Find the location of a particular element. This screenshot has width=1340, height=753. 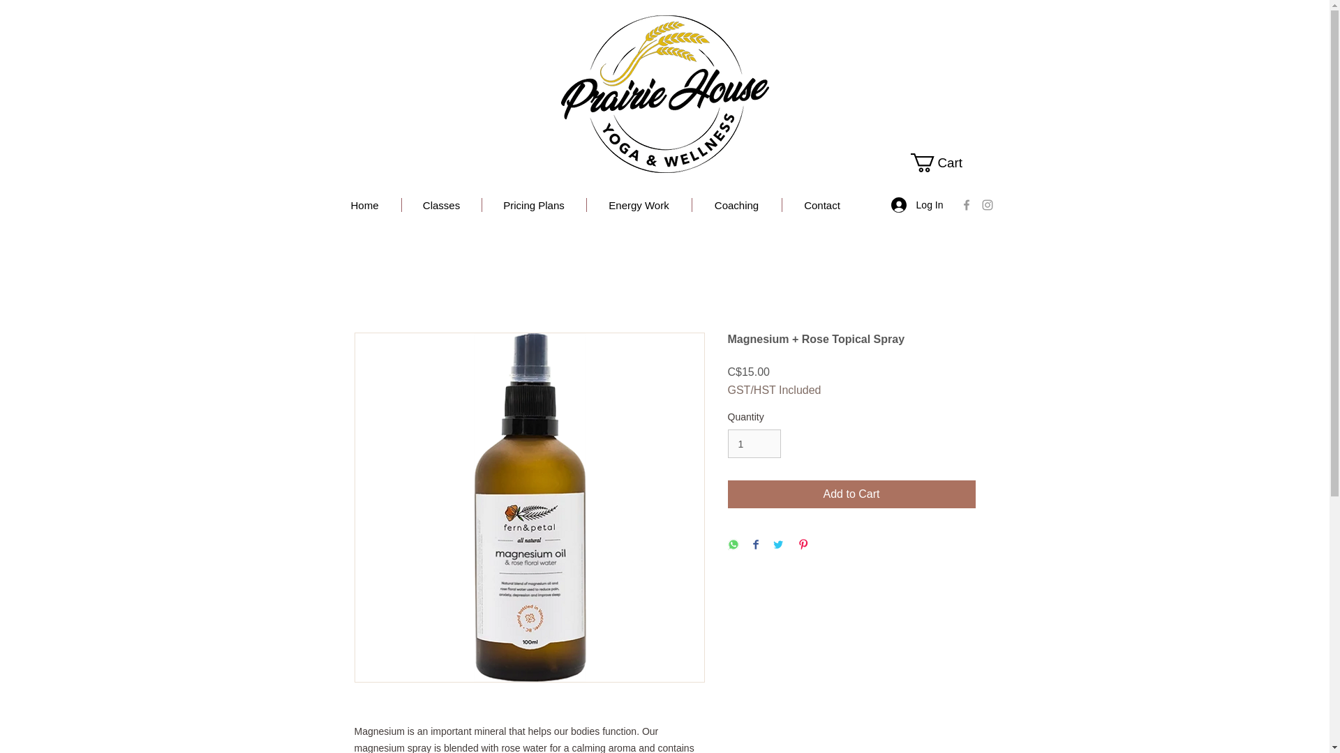

Log In is located at coordinates (917, 205).